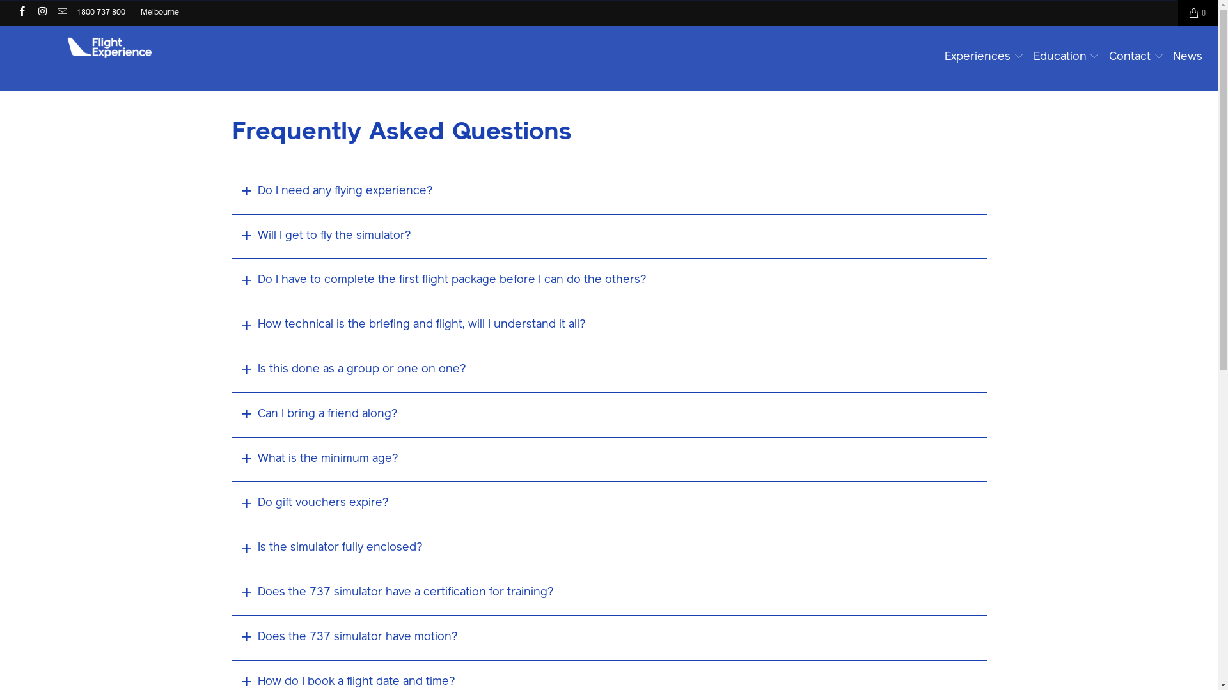  I want to click on Flight Experience Melbourne, so click(104, 45).